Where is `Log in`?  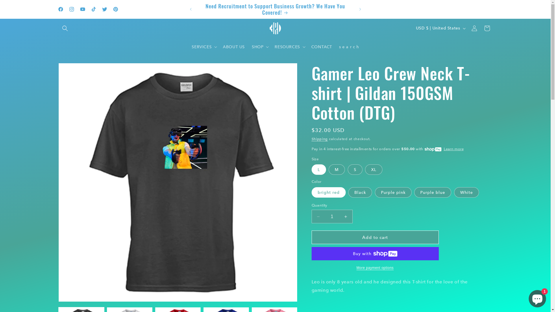
Log in is located at coordinates (474, 28).